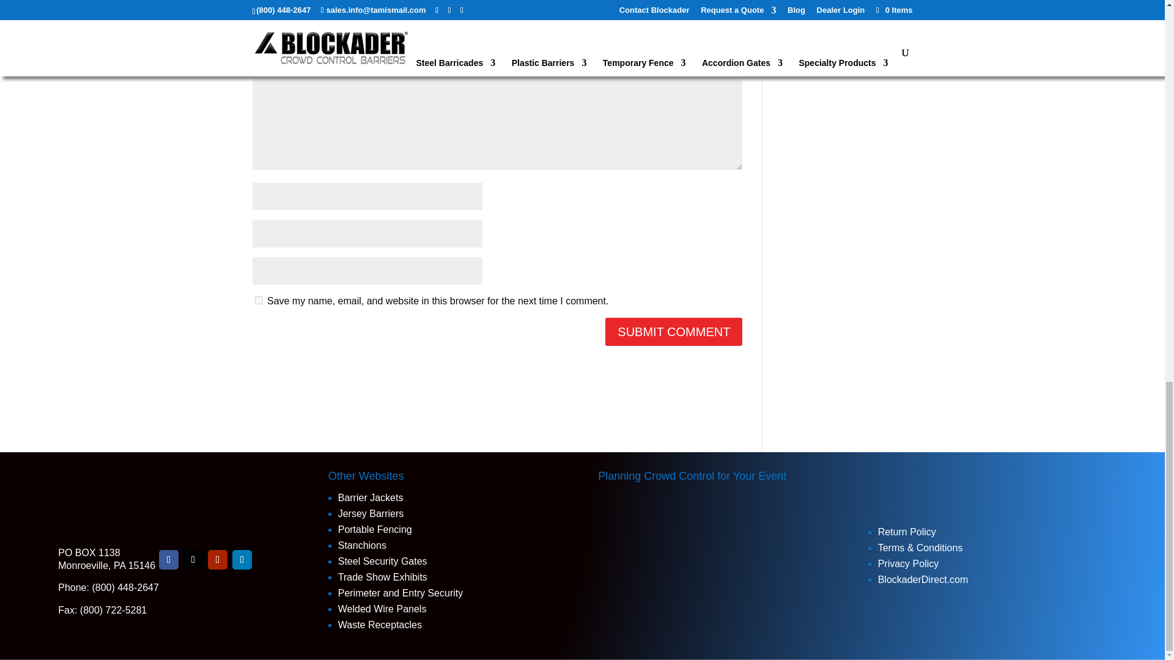 This screenshot has height=660, width=1174. I want to click on yes, so click(258, 299).